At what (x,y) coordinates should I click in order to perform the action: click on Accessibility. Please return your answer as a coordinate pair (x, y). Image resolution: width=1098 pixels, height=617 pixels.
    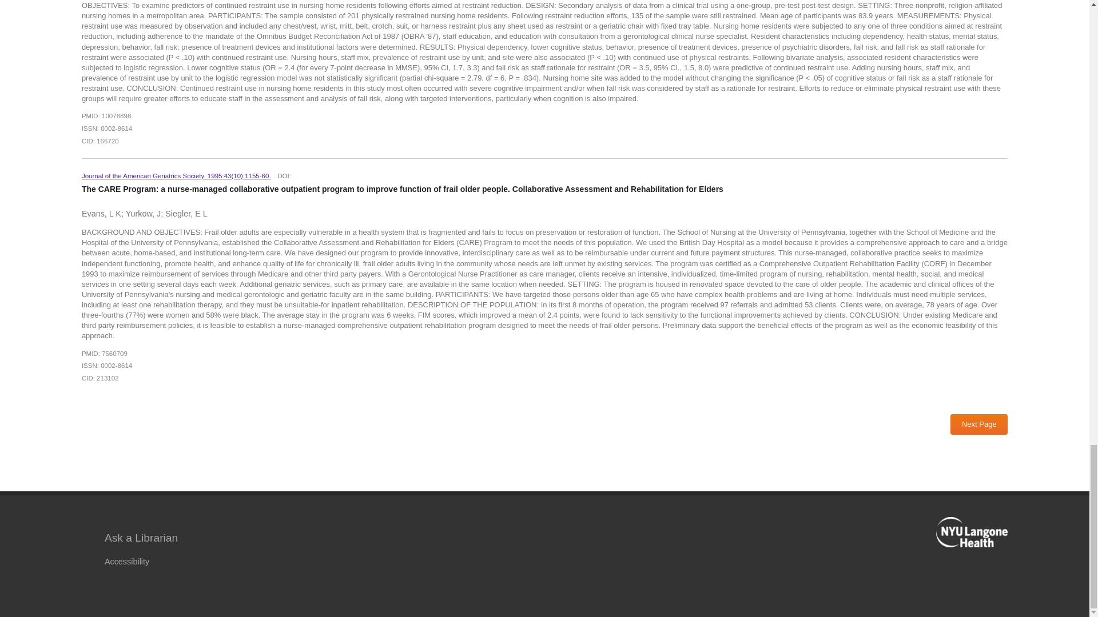
    Looking at the image, I should click on (129, 562).